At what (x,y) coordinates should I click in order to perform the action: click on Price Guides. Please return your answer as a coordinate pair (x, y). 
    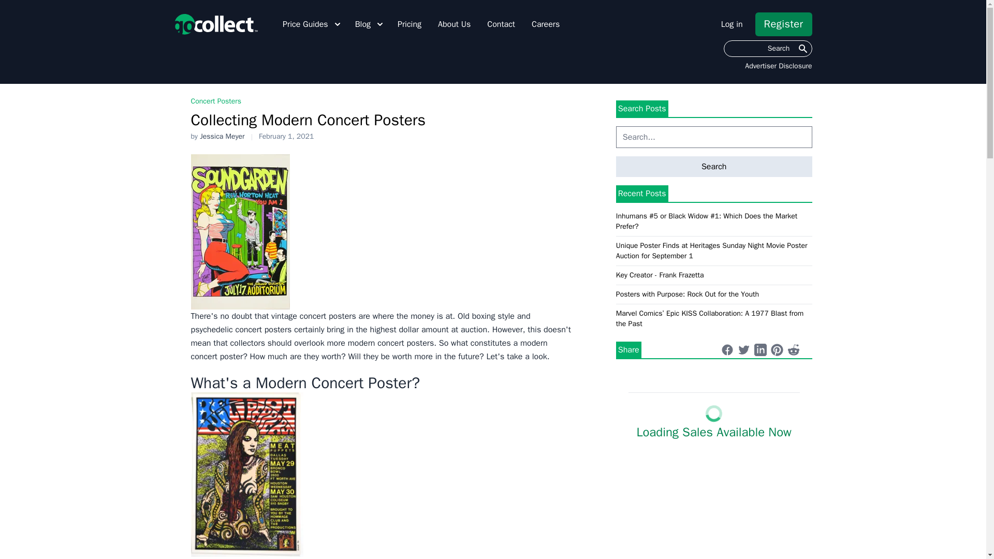
    Looking at the image, I should click on (313, 24).